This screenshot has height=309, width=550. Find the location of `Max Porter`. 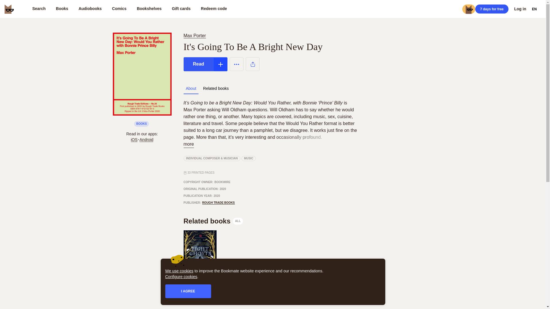

Max Porter is located at coordinates (198, 64).